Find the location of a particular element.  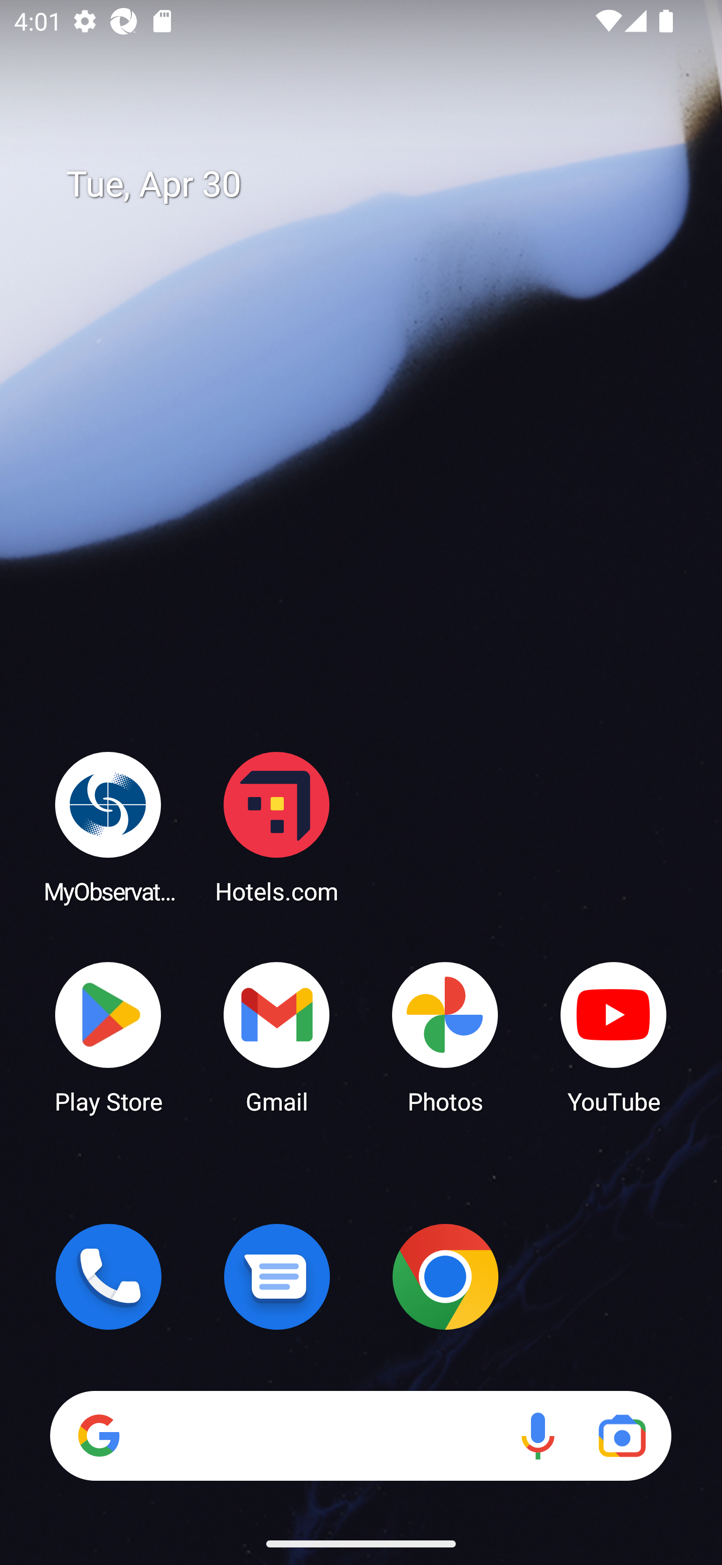

Phone is located at coordinates (108, 1277).